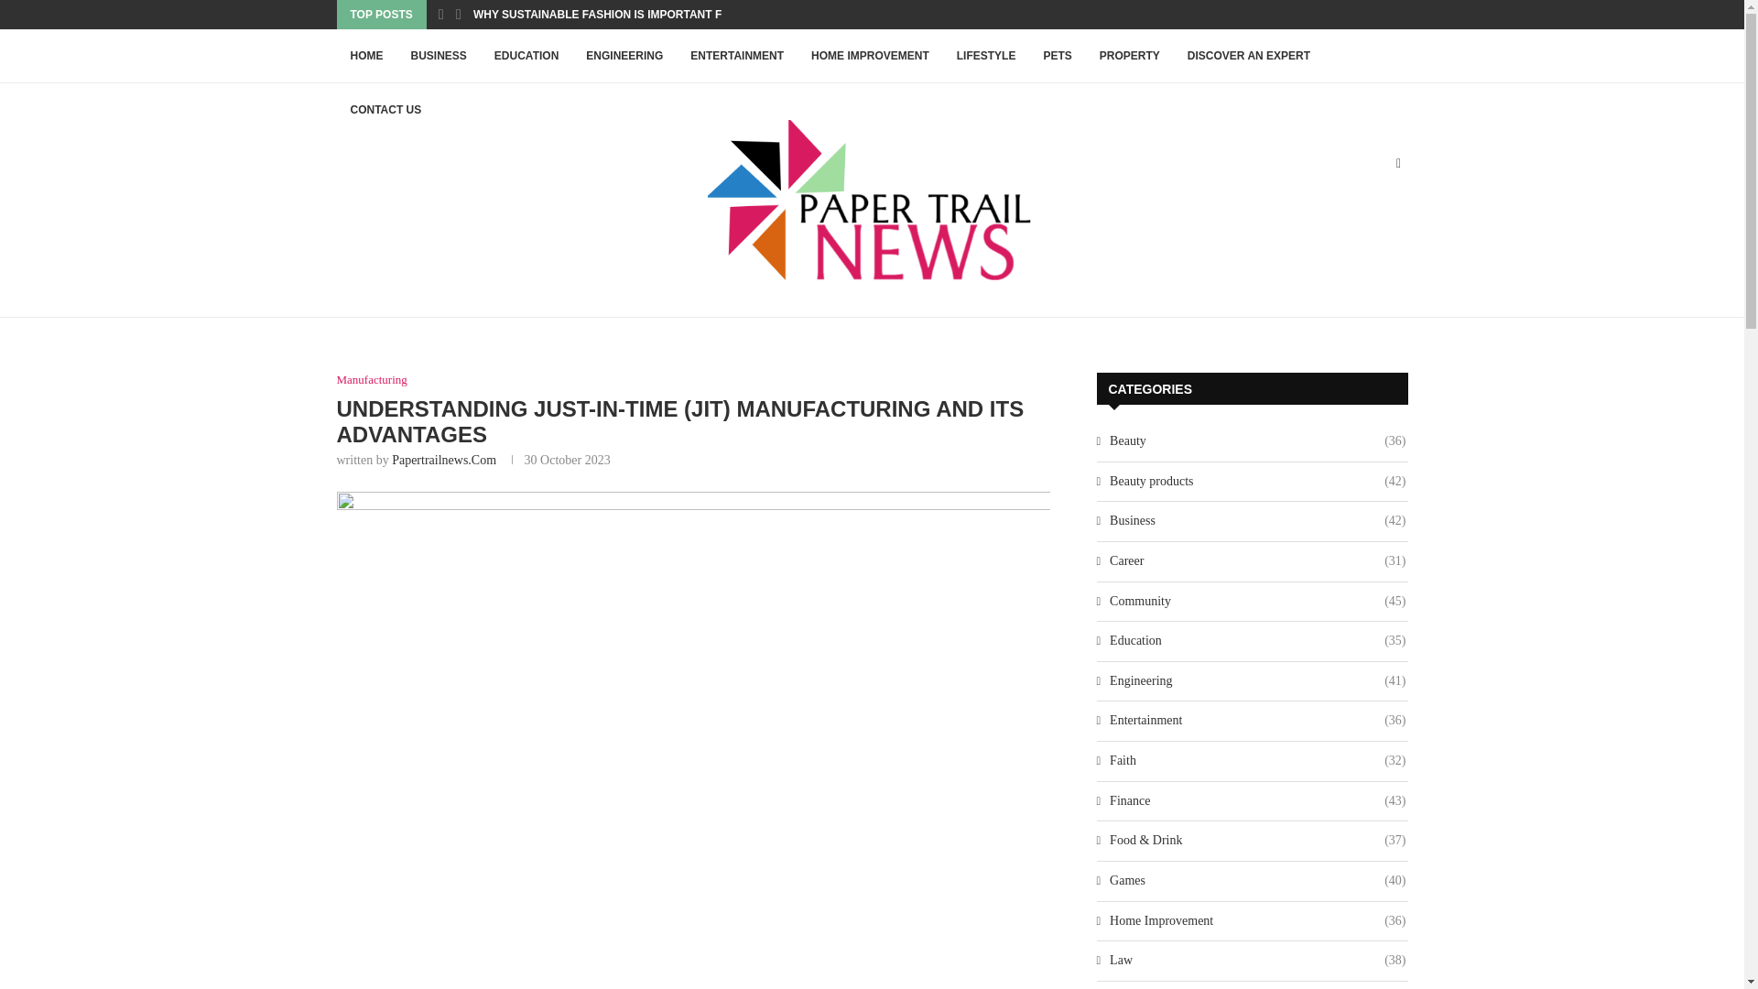 The width and height of the screenshot is (1758, 989). Describe the element at coordinates (443, 460) in the screenshot. I see `Papertrailnews.Com` at that location.